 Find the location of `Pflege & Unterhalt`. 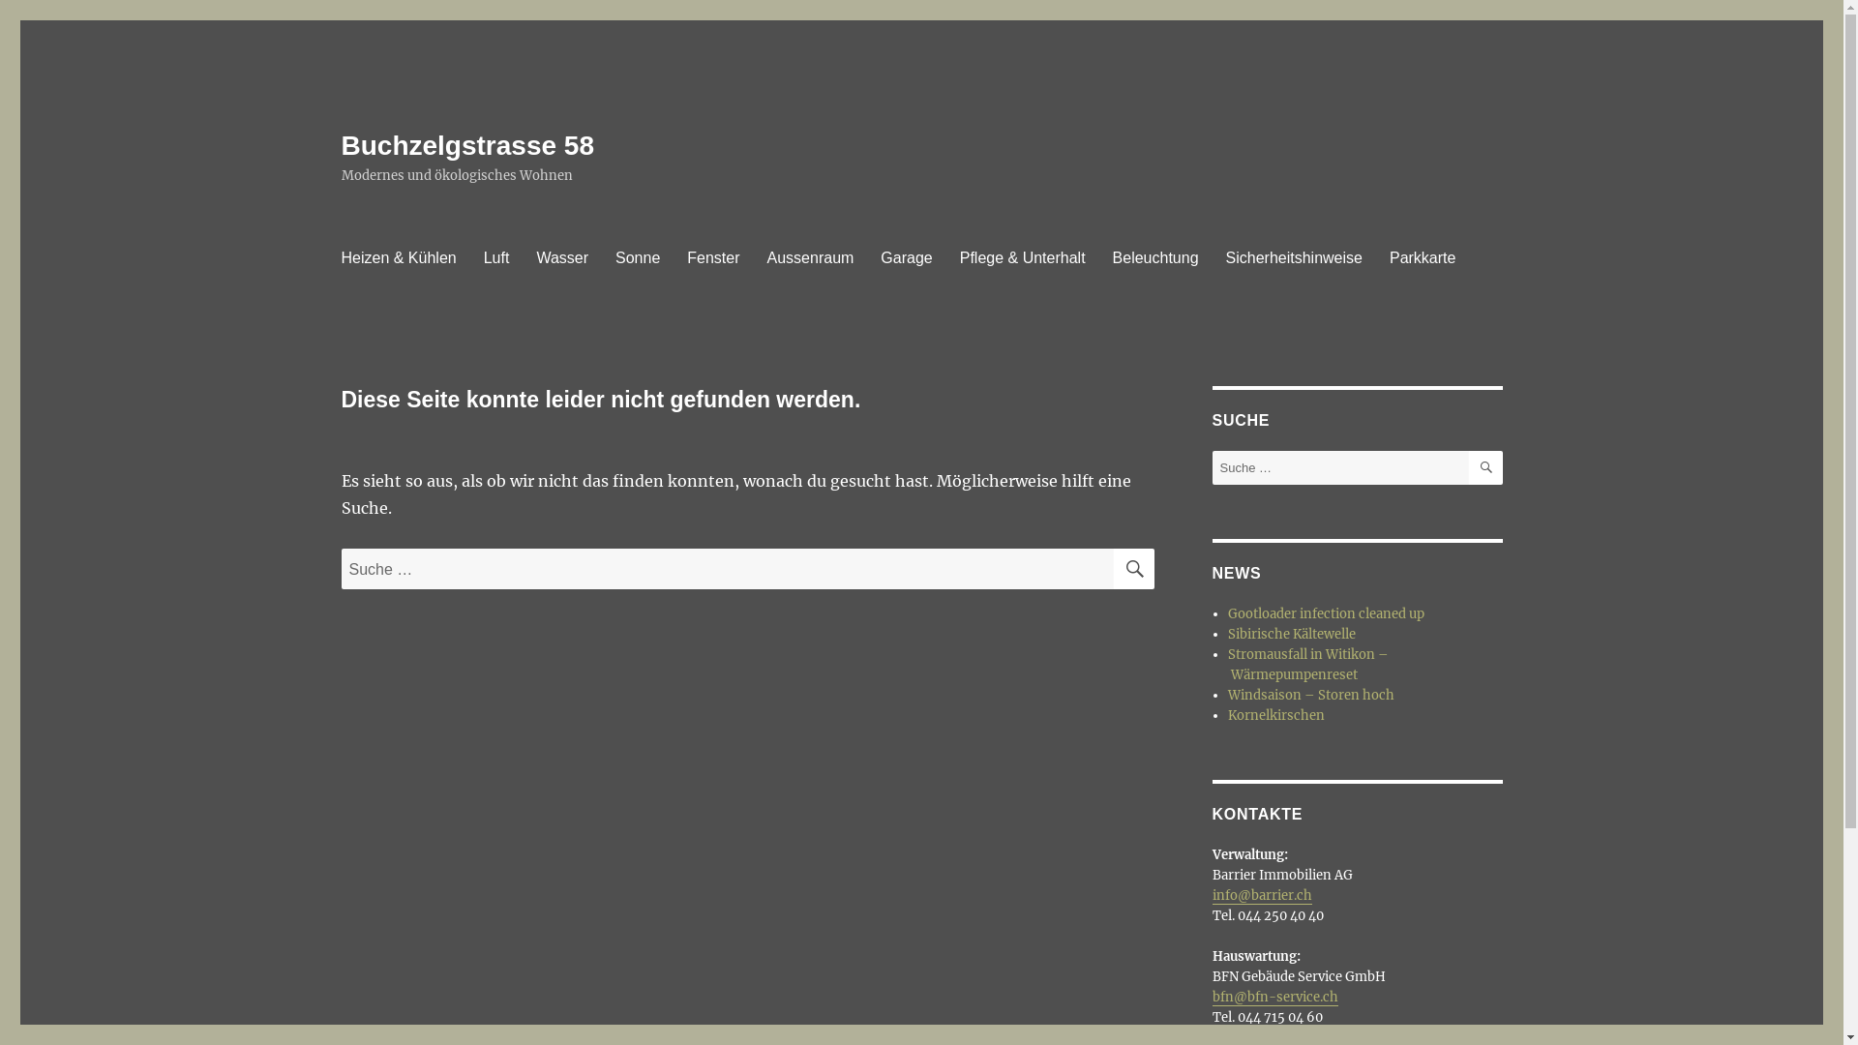

Pflege & Unterhalt is located at coordinates (1023, 257).